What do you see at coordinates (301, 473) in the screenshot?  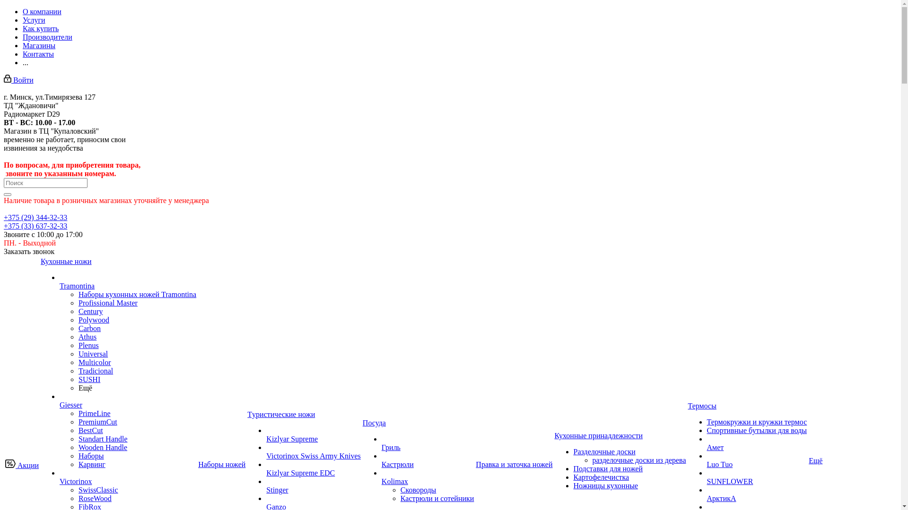 I see `Kizlyar Supreme EDC` at bounding box center [301, 473].